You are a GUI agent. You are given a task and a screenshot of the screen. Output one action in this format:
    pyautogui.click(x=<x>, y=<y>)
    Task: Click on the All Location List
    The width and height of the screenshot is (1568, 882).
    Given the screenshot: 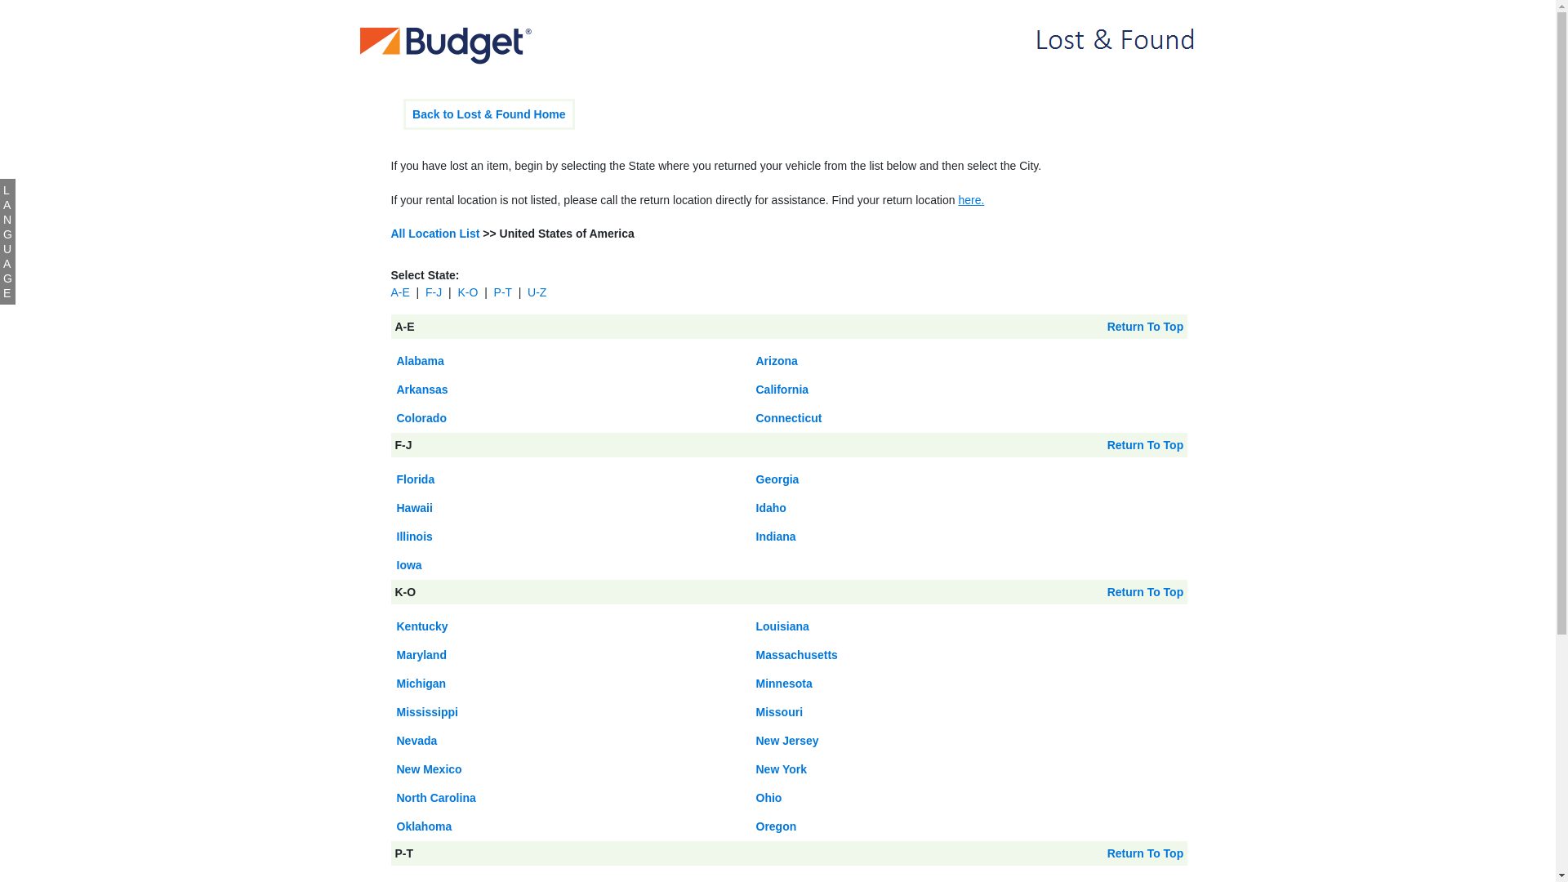 What is the action you would take?
    pyautogui.click(x=434, y=233)
    